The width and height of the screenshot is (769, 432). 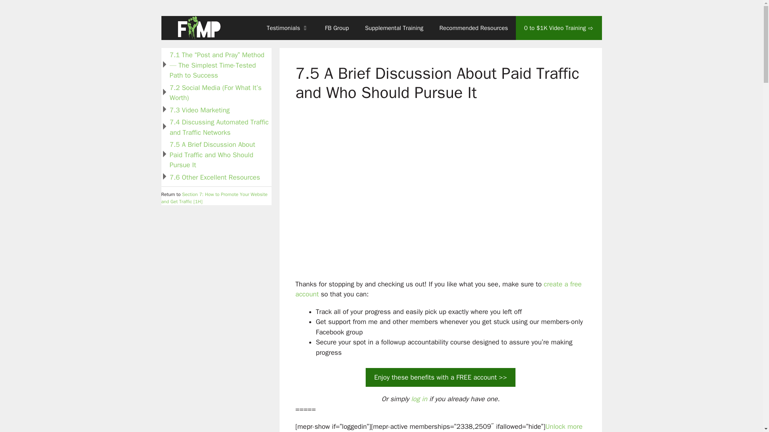 I want to click on Testimonials, so click(x=288, y=28).